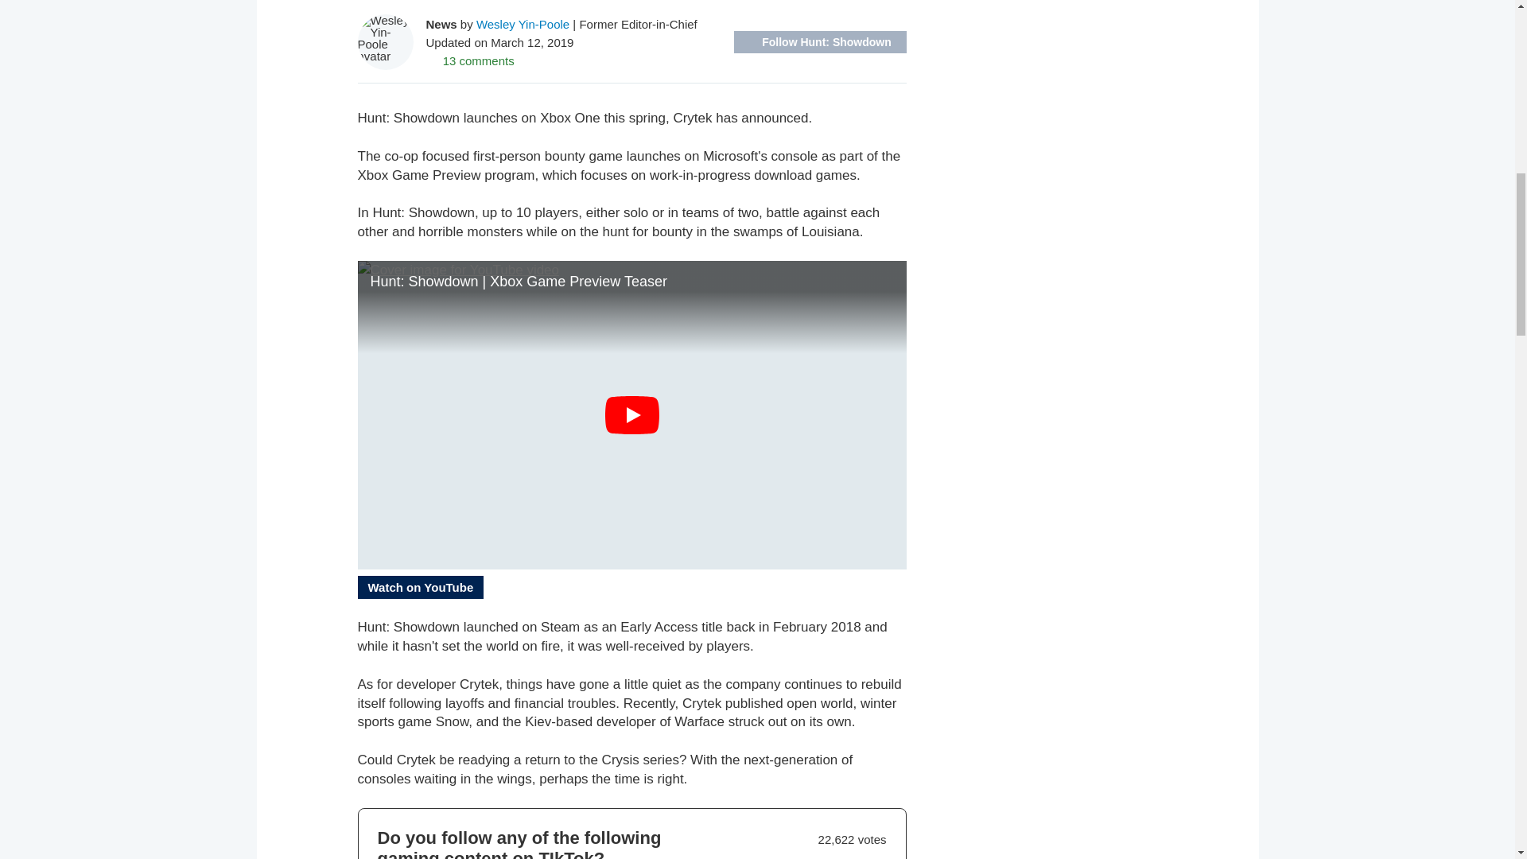 The width and height of the screenshot is (1527, 859). I want to click on 13 comments, so click(470, 60).